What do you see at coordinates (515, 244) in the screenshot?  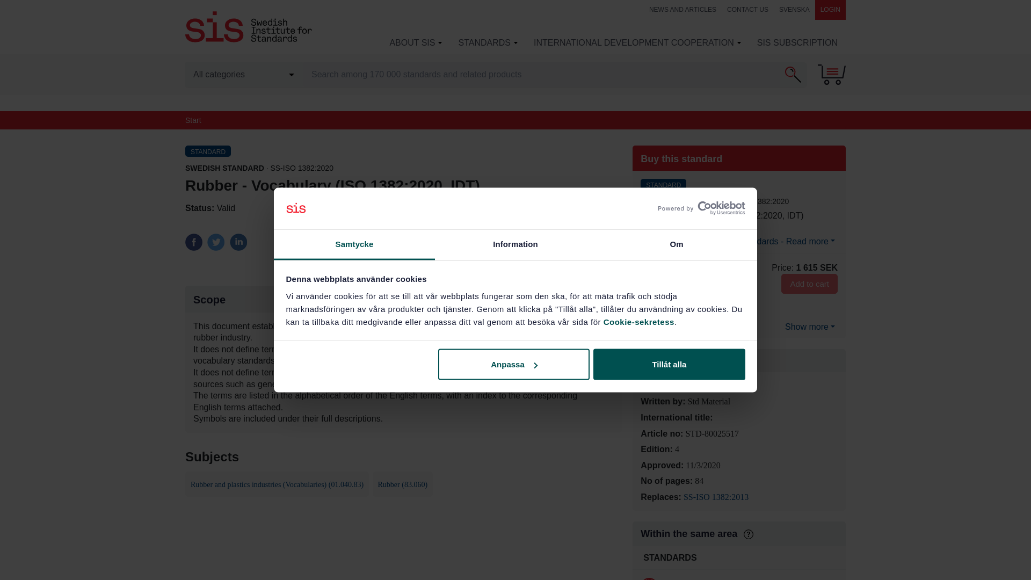 I see `Information` at bounding box center [515, 244].